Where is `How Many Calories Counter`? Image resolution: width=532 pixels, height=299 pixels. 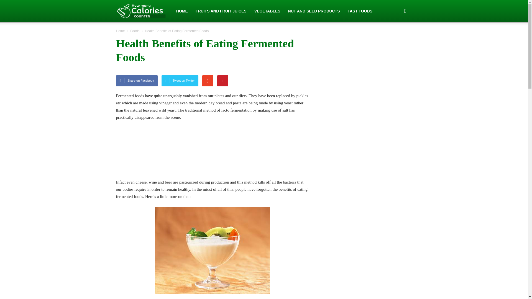 How Many Calories Counter is located at coordinates (144, 11).